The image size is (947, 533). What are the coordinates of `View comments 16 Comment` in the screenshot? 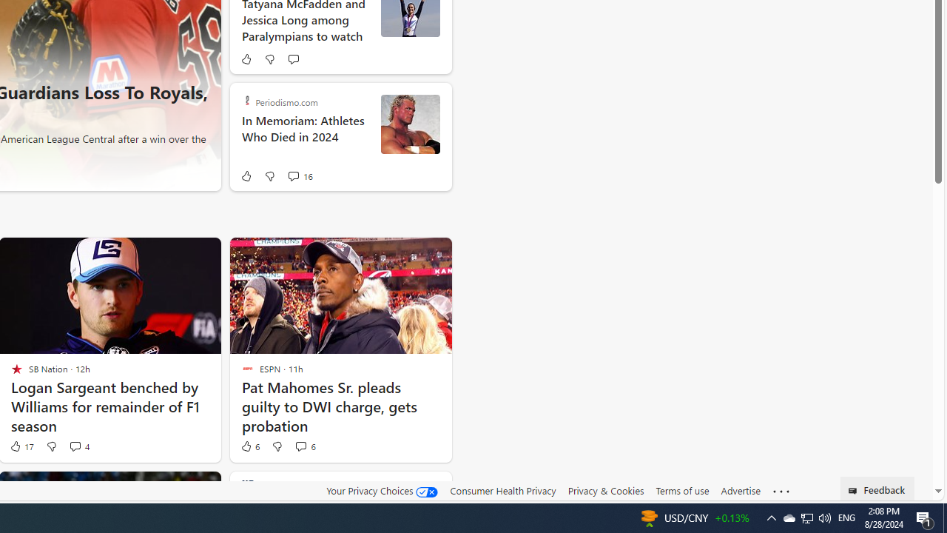 It's located at (293, 176).